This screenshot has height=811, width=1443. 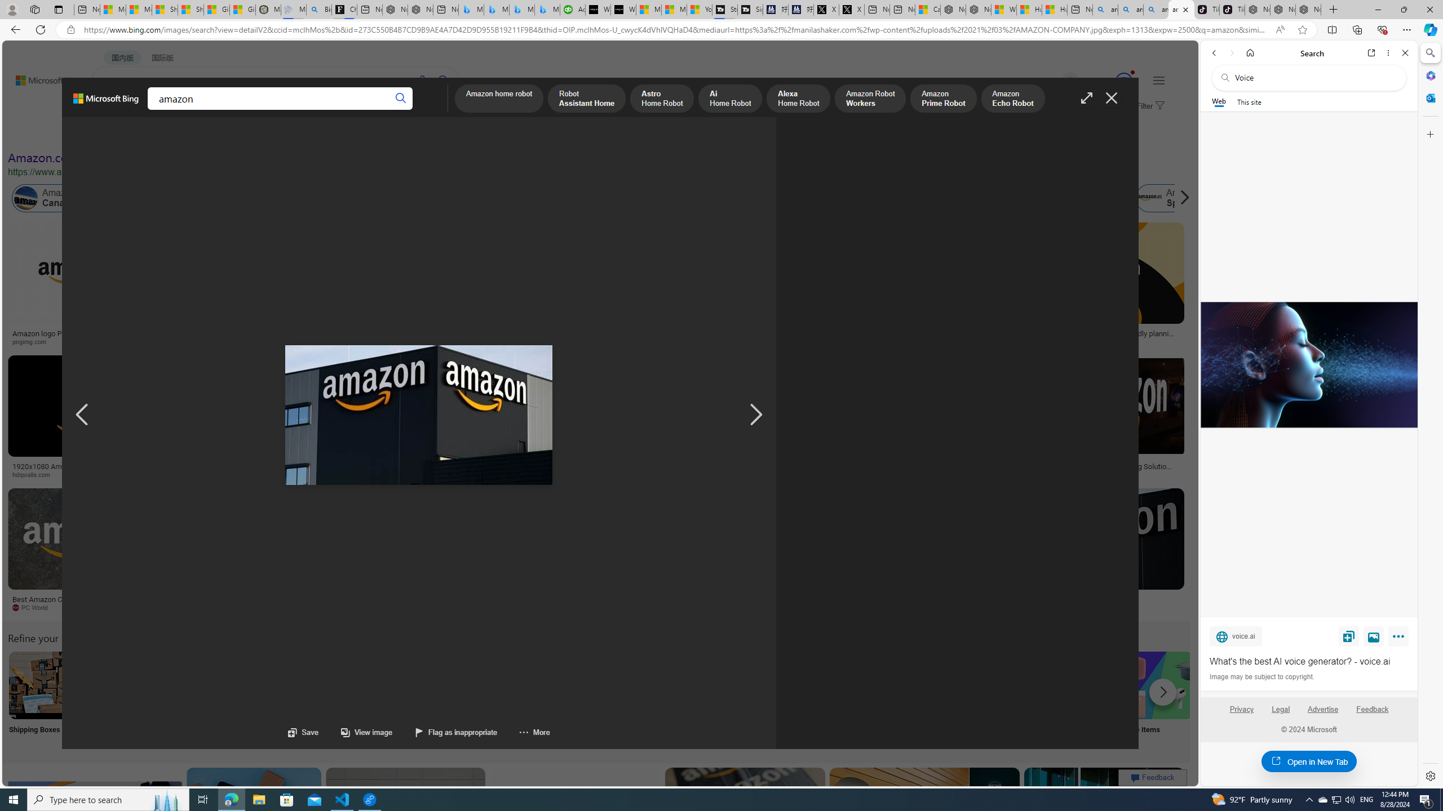 What do you see at coordinates (1004, 10) in the screenshot?
I see `Wildlife - MSN` at bounding box center [1004, 10].